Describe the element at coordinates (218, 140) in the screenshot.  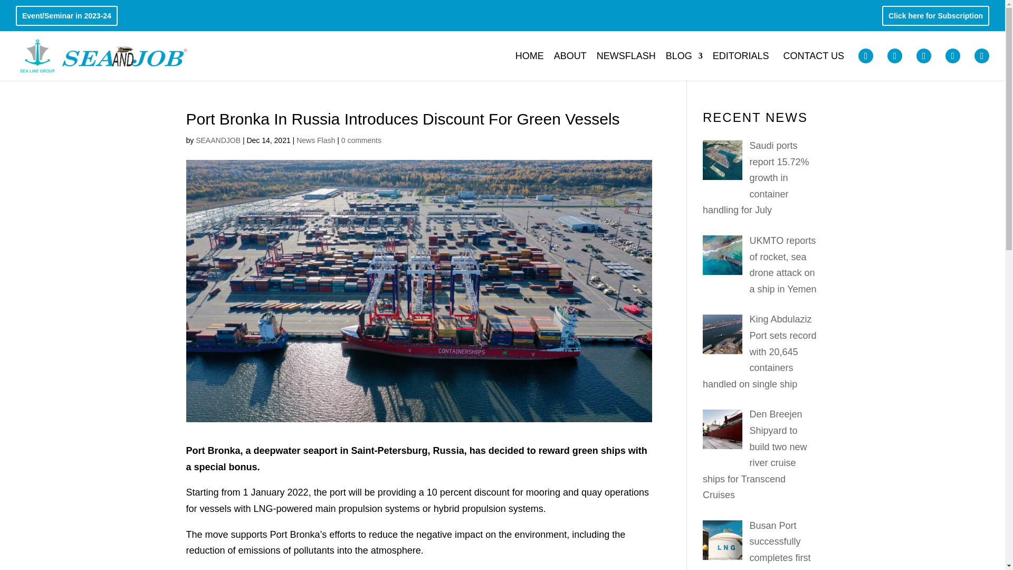
I see `SEAANDJOB` at that location.